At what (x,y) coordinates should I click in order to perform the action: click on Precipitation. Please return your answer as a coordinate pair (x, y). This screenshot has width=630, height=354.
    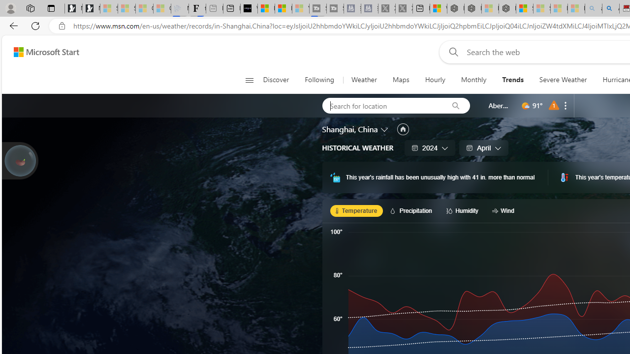
    Looking at the image, I should click on (412, 210).